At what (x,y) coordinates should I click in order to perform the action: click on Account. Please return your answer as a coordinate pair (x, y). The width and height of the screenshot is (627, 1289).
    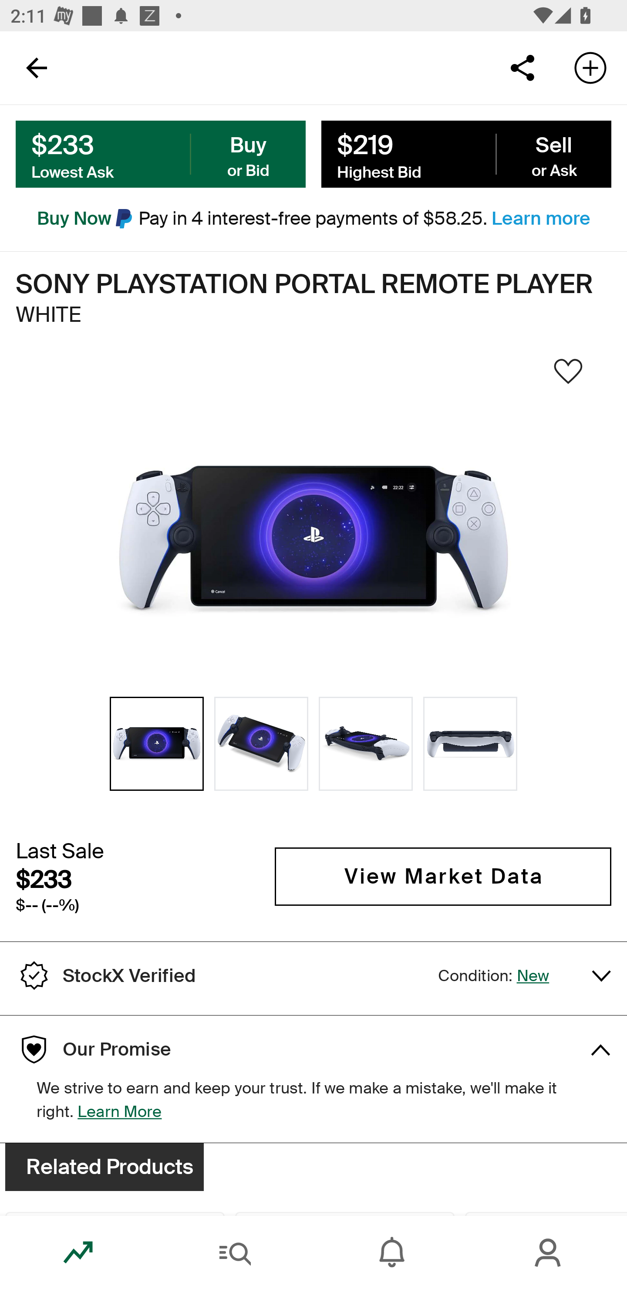
    Looking at the image, I should click on (549, 1252).